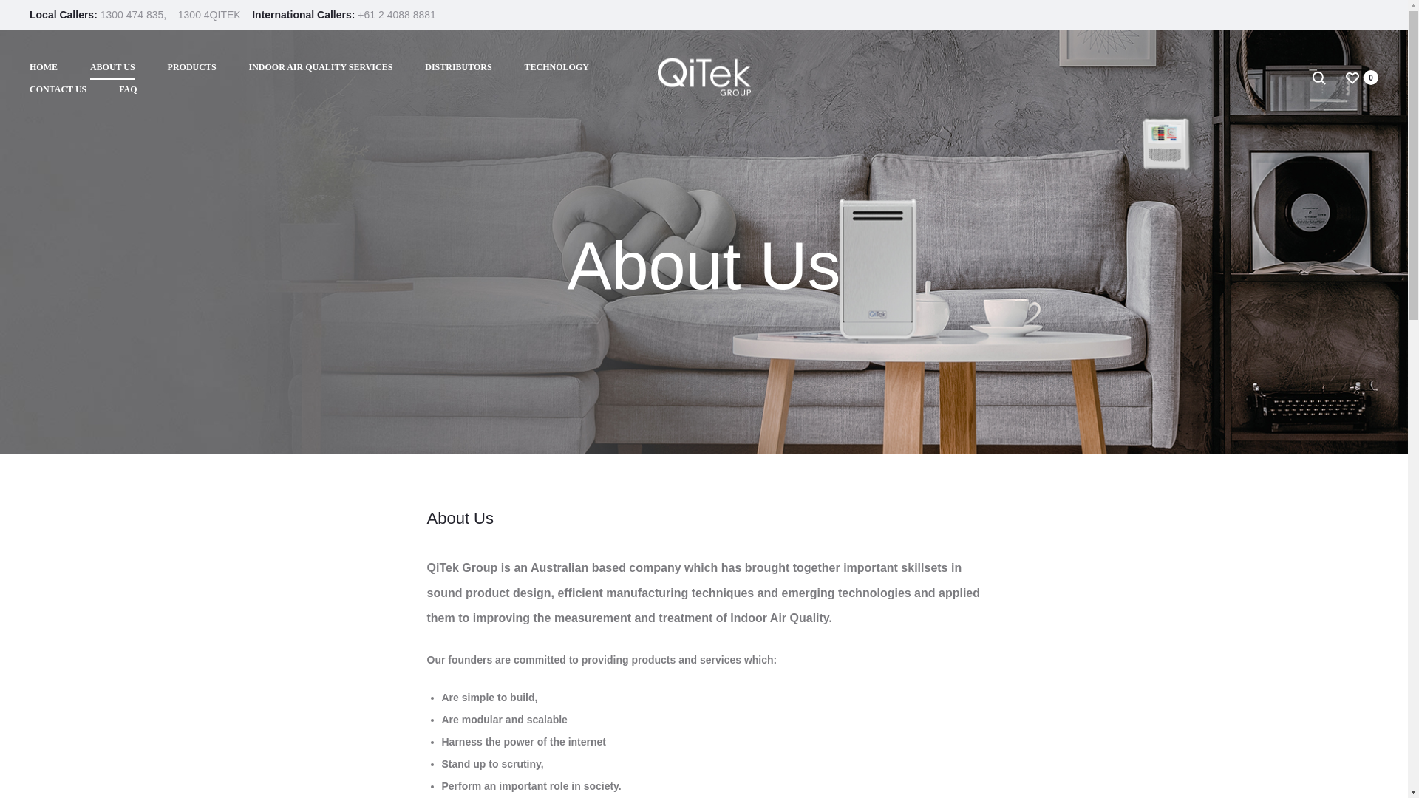 The width and height of the screenshot is (1419, 798). Describe the element at coordinates (192, 67) in the screenshot. I see `PRODUCTS` at that location.